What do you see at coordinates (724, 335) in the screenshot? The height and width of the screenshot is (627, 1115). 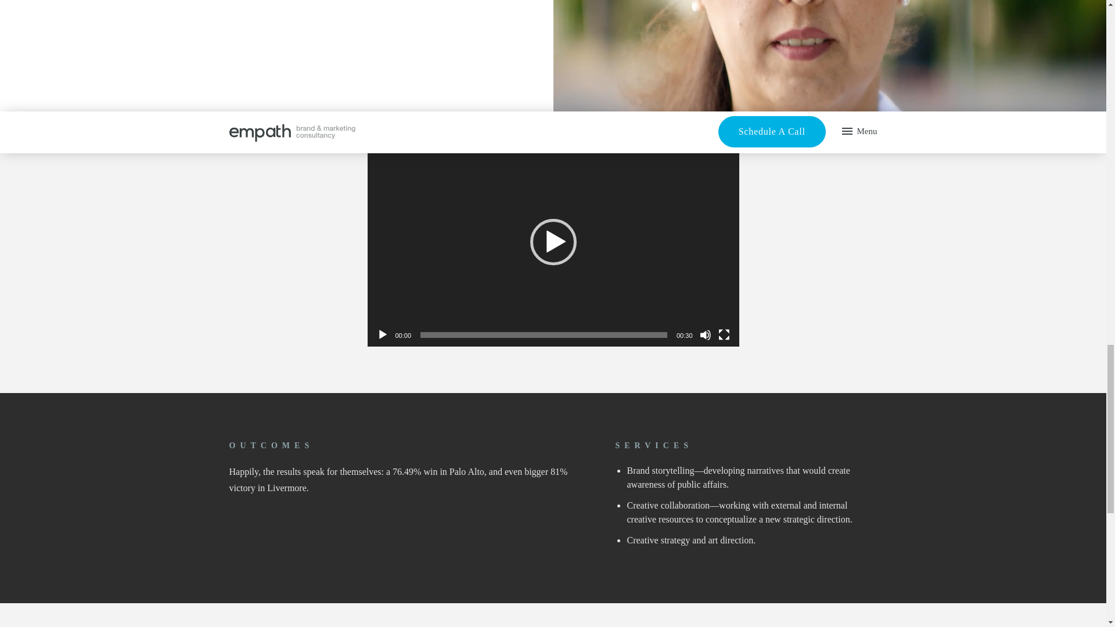 I see `Fullscreen` at bounding box center [724, 335].